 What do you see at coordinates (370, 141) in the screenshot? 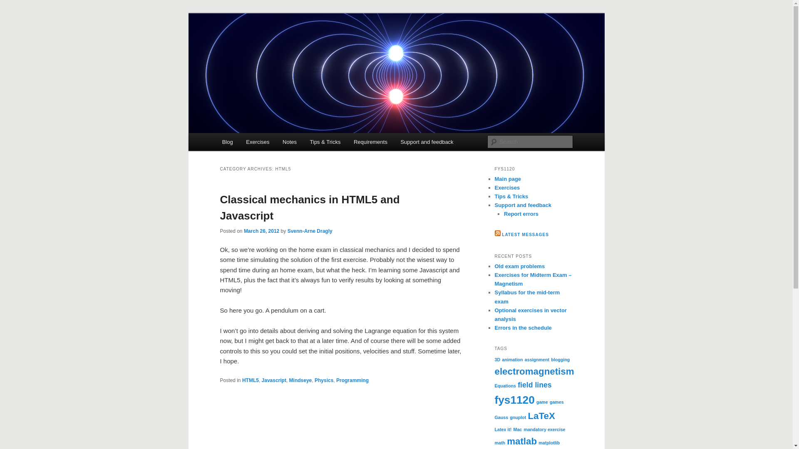
I see `Requirements` at bounding box center [370, 141].